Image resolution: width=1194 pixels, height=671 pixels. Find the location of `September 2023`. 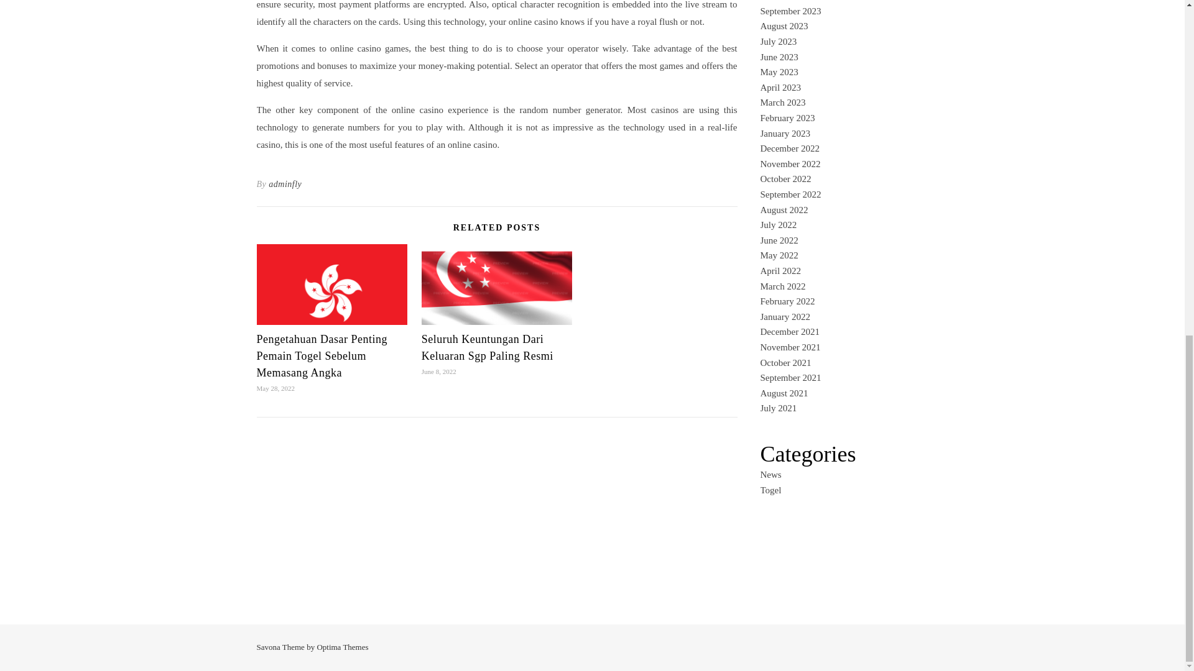

September 2023 is located at coordinates (790, 11).